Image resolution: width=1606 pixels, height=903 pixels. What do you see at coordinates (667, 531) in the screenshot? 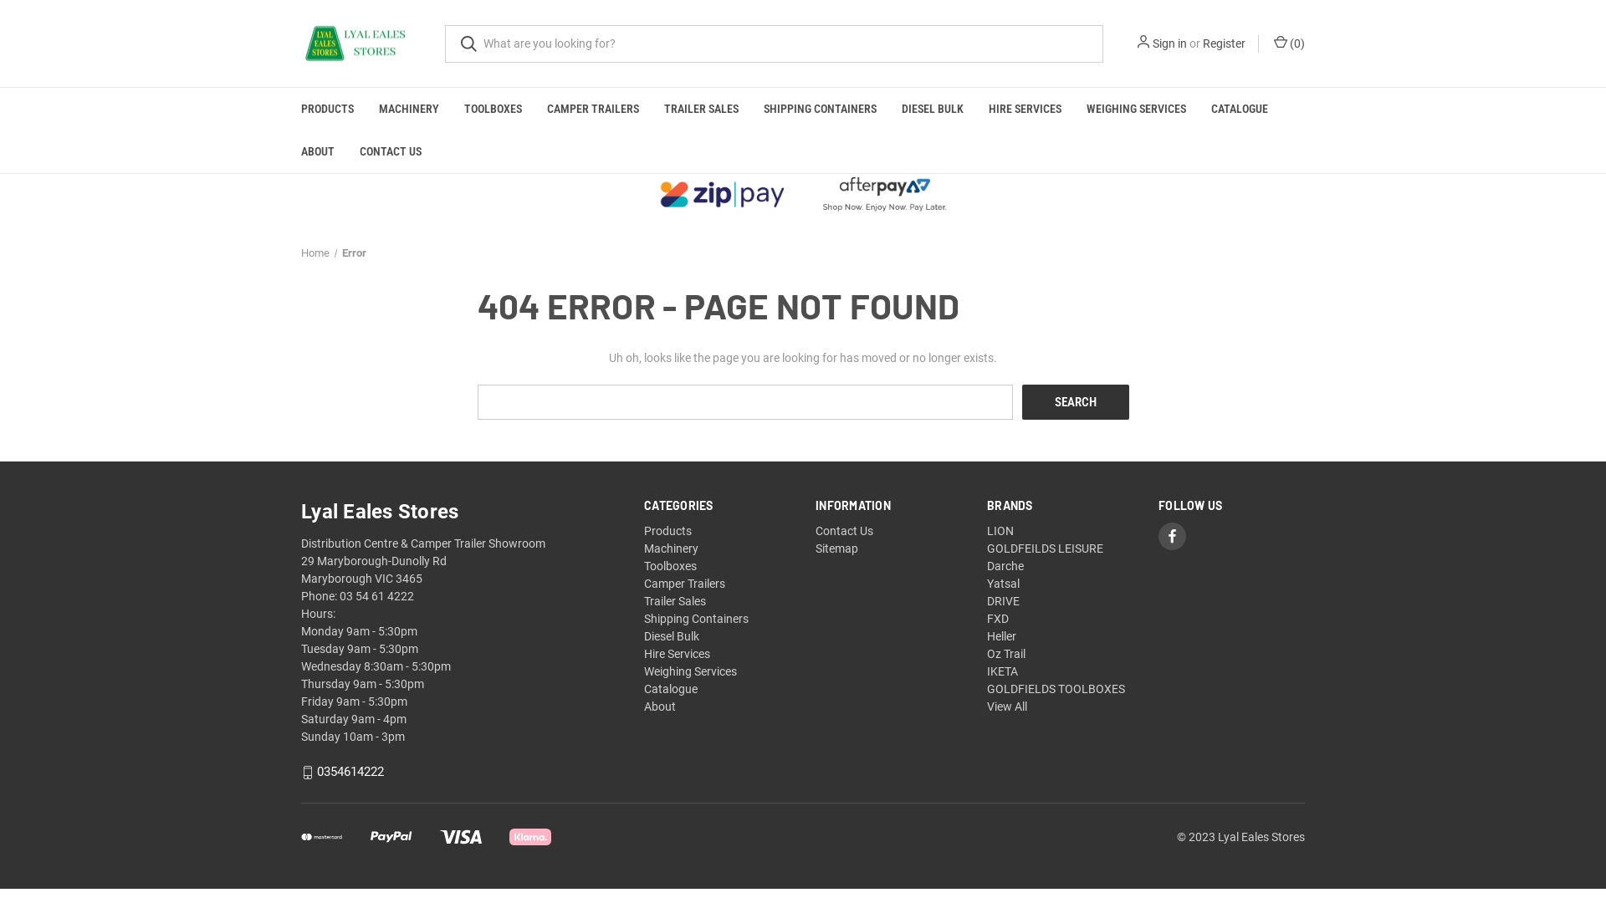
I see `Products` at bounding box center [667, 531].